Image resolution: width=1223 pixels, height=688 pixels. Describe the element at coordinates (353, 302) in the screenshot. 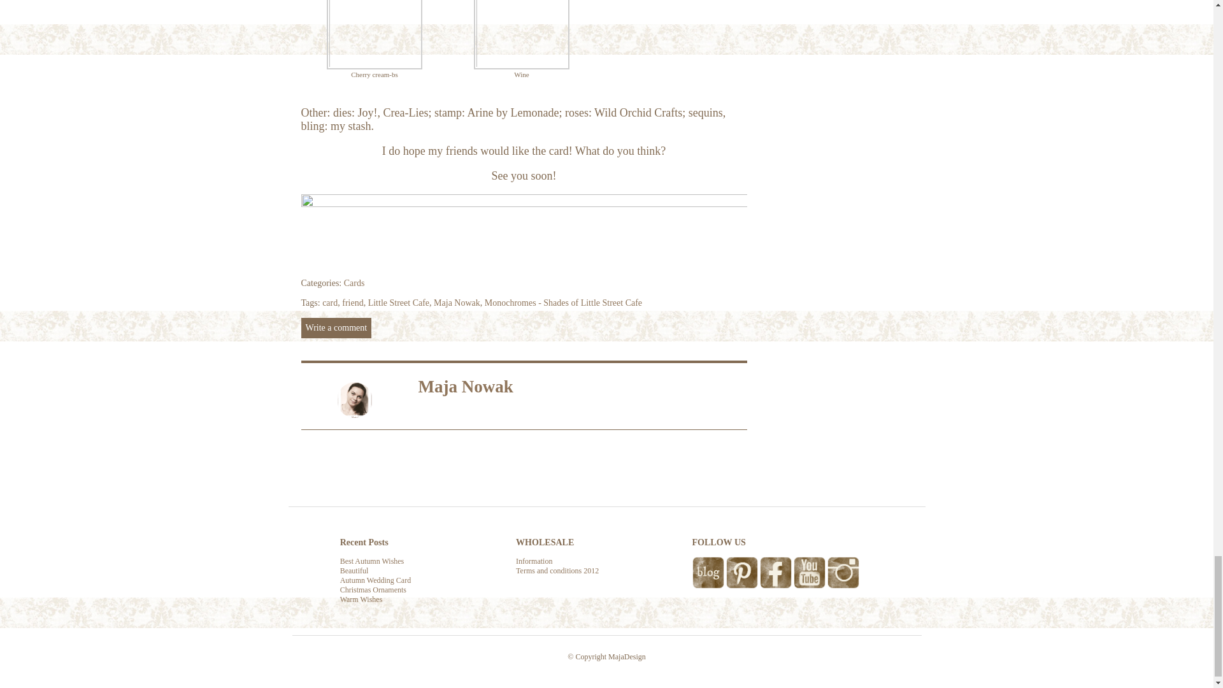

I see `friend` at that location.